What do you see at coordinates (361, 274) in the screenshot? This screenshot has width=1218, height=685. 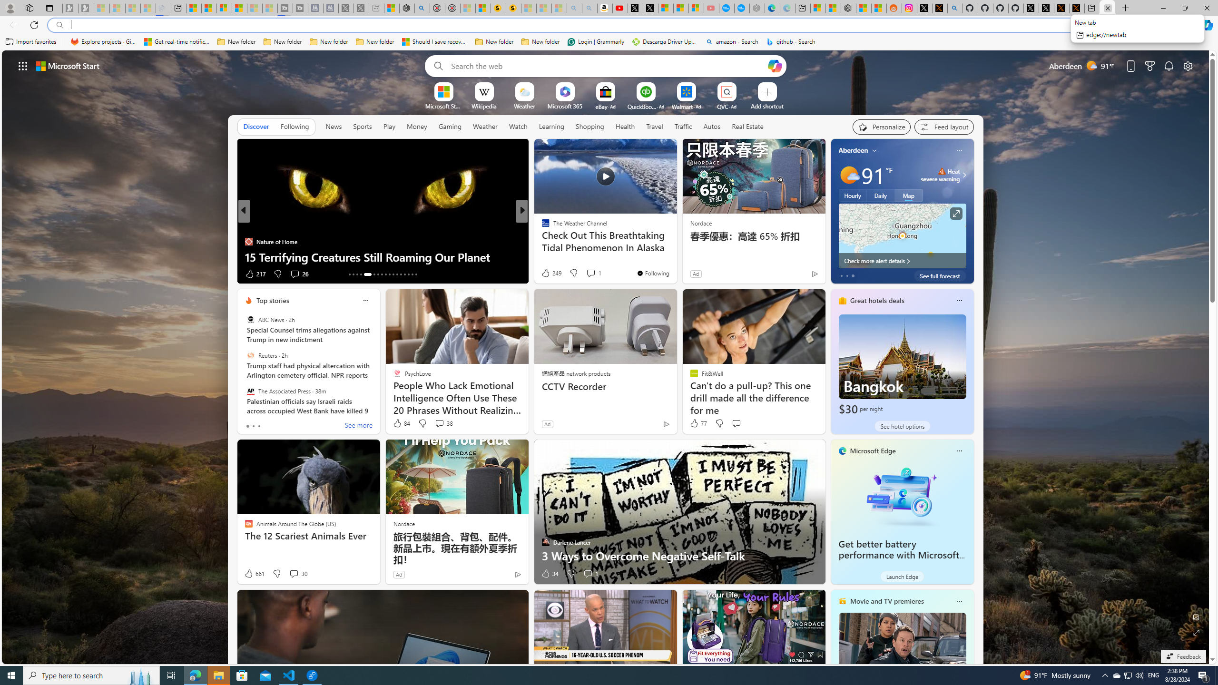 I see `AutomationID: tab-16` at bounding box center [361, 274].